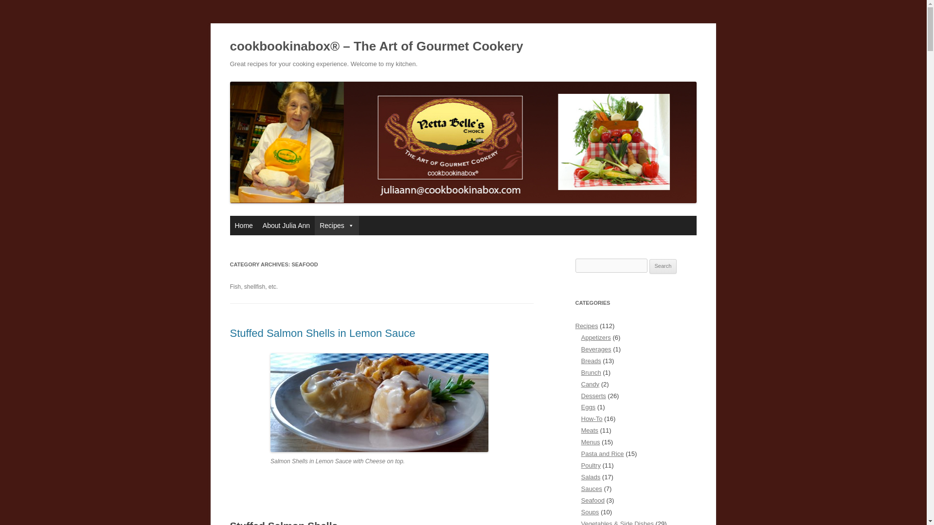 This screenshot has width=934, height=525. What do you see at coordinates (243, 225) in the screenshot?
I see `Home` at bounding box center [243, 225].